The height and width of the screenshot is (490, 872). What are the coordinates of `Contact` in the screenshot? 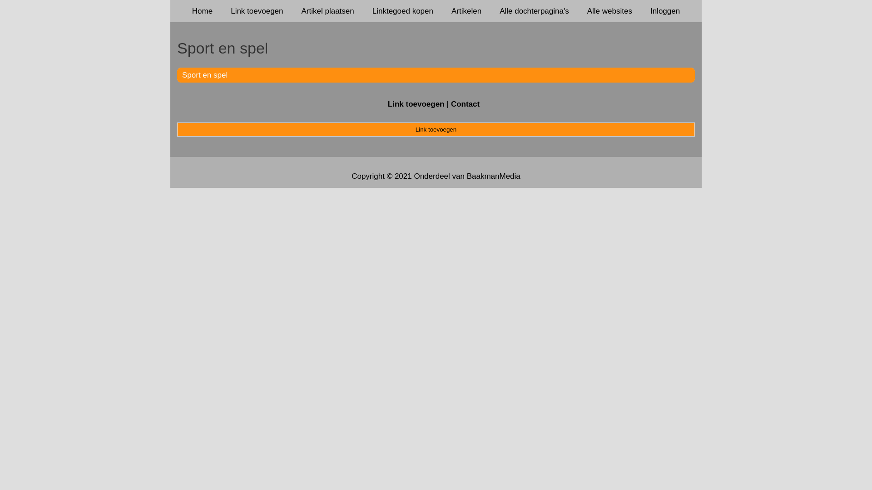 It's located at (465, 104).